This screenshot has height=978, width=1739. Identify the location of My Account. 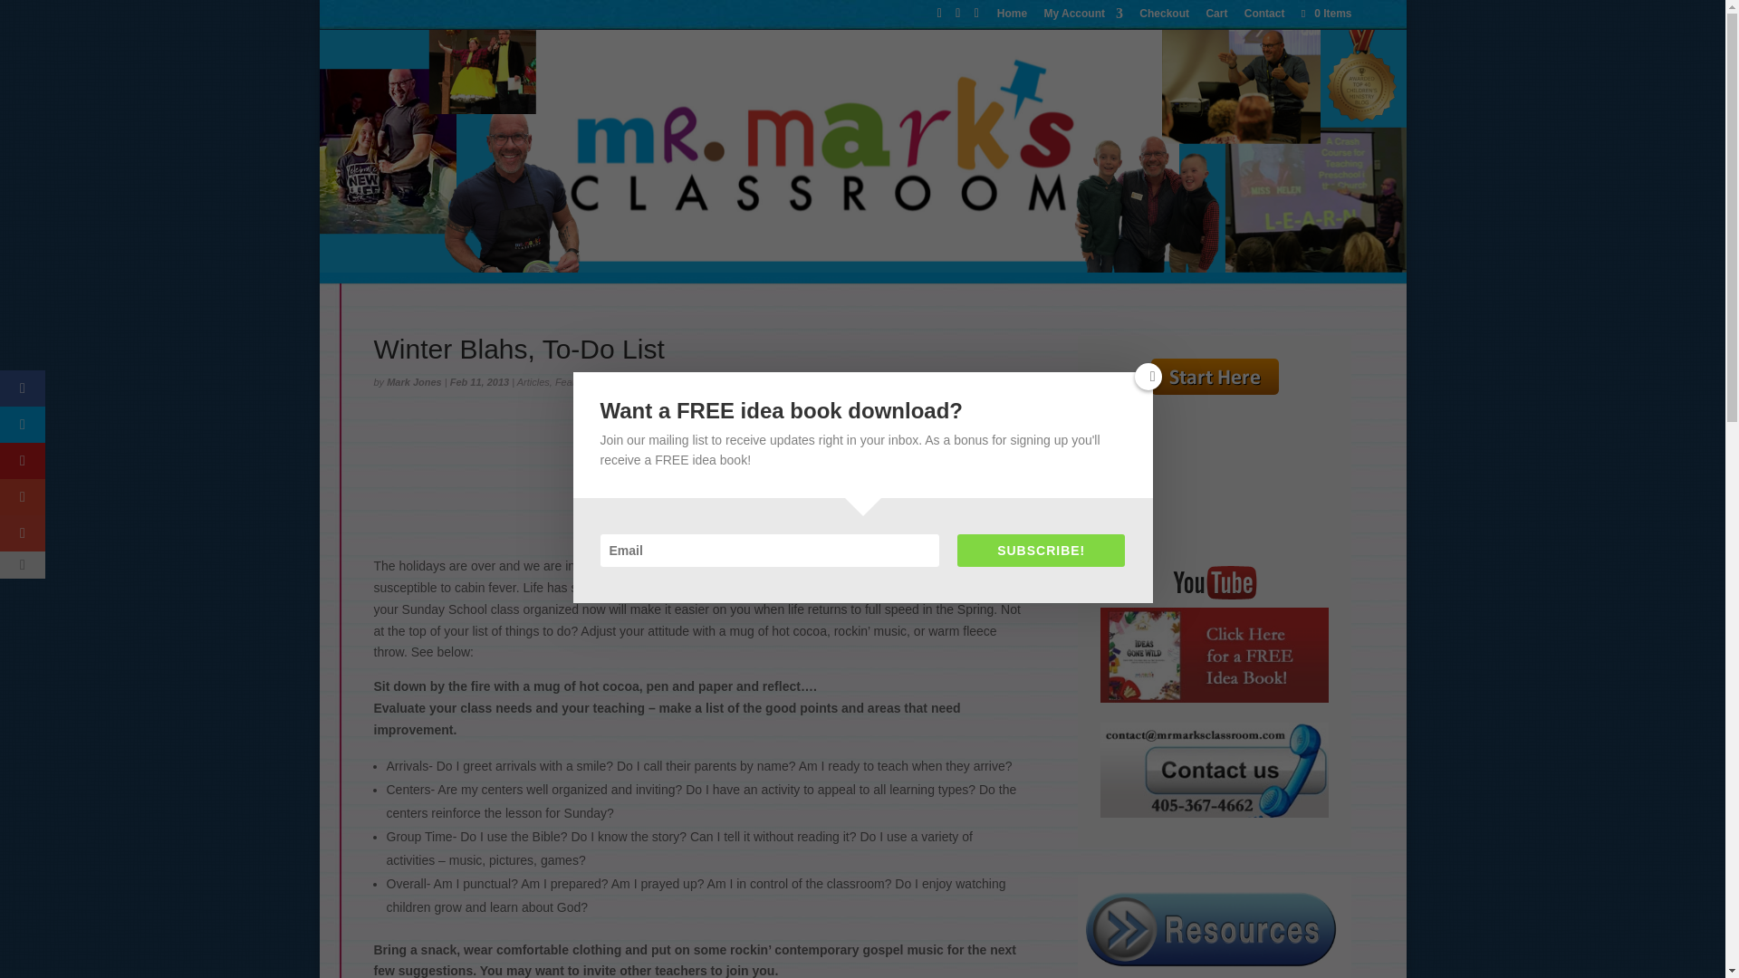
(1083, 17).